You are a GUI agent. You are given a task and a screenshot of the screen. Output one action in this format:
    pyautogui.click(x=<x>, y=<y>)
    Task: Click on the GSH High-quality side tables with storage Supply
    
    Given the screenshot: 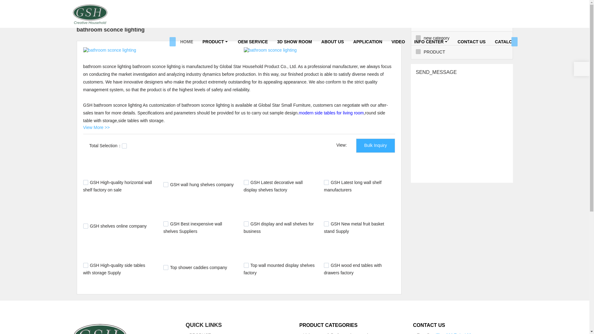 What is the action you would take?
    pyautogui.click(x=114, y=269)
    